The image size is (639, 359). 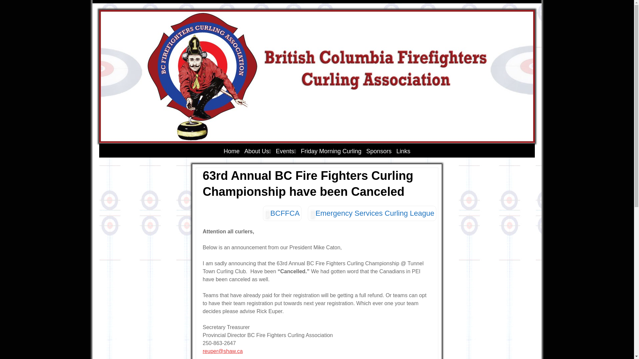 I want to click on Events, so click(x=286, y=151).